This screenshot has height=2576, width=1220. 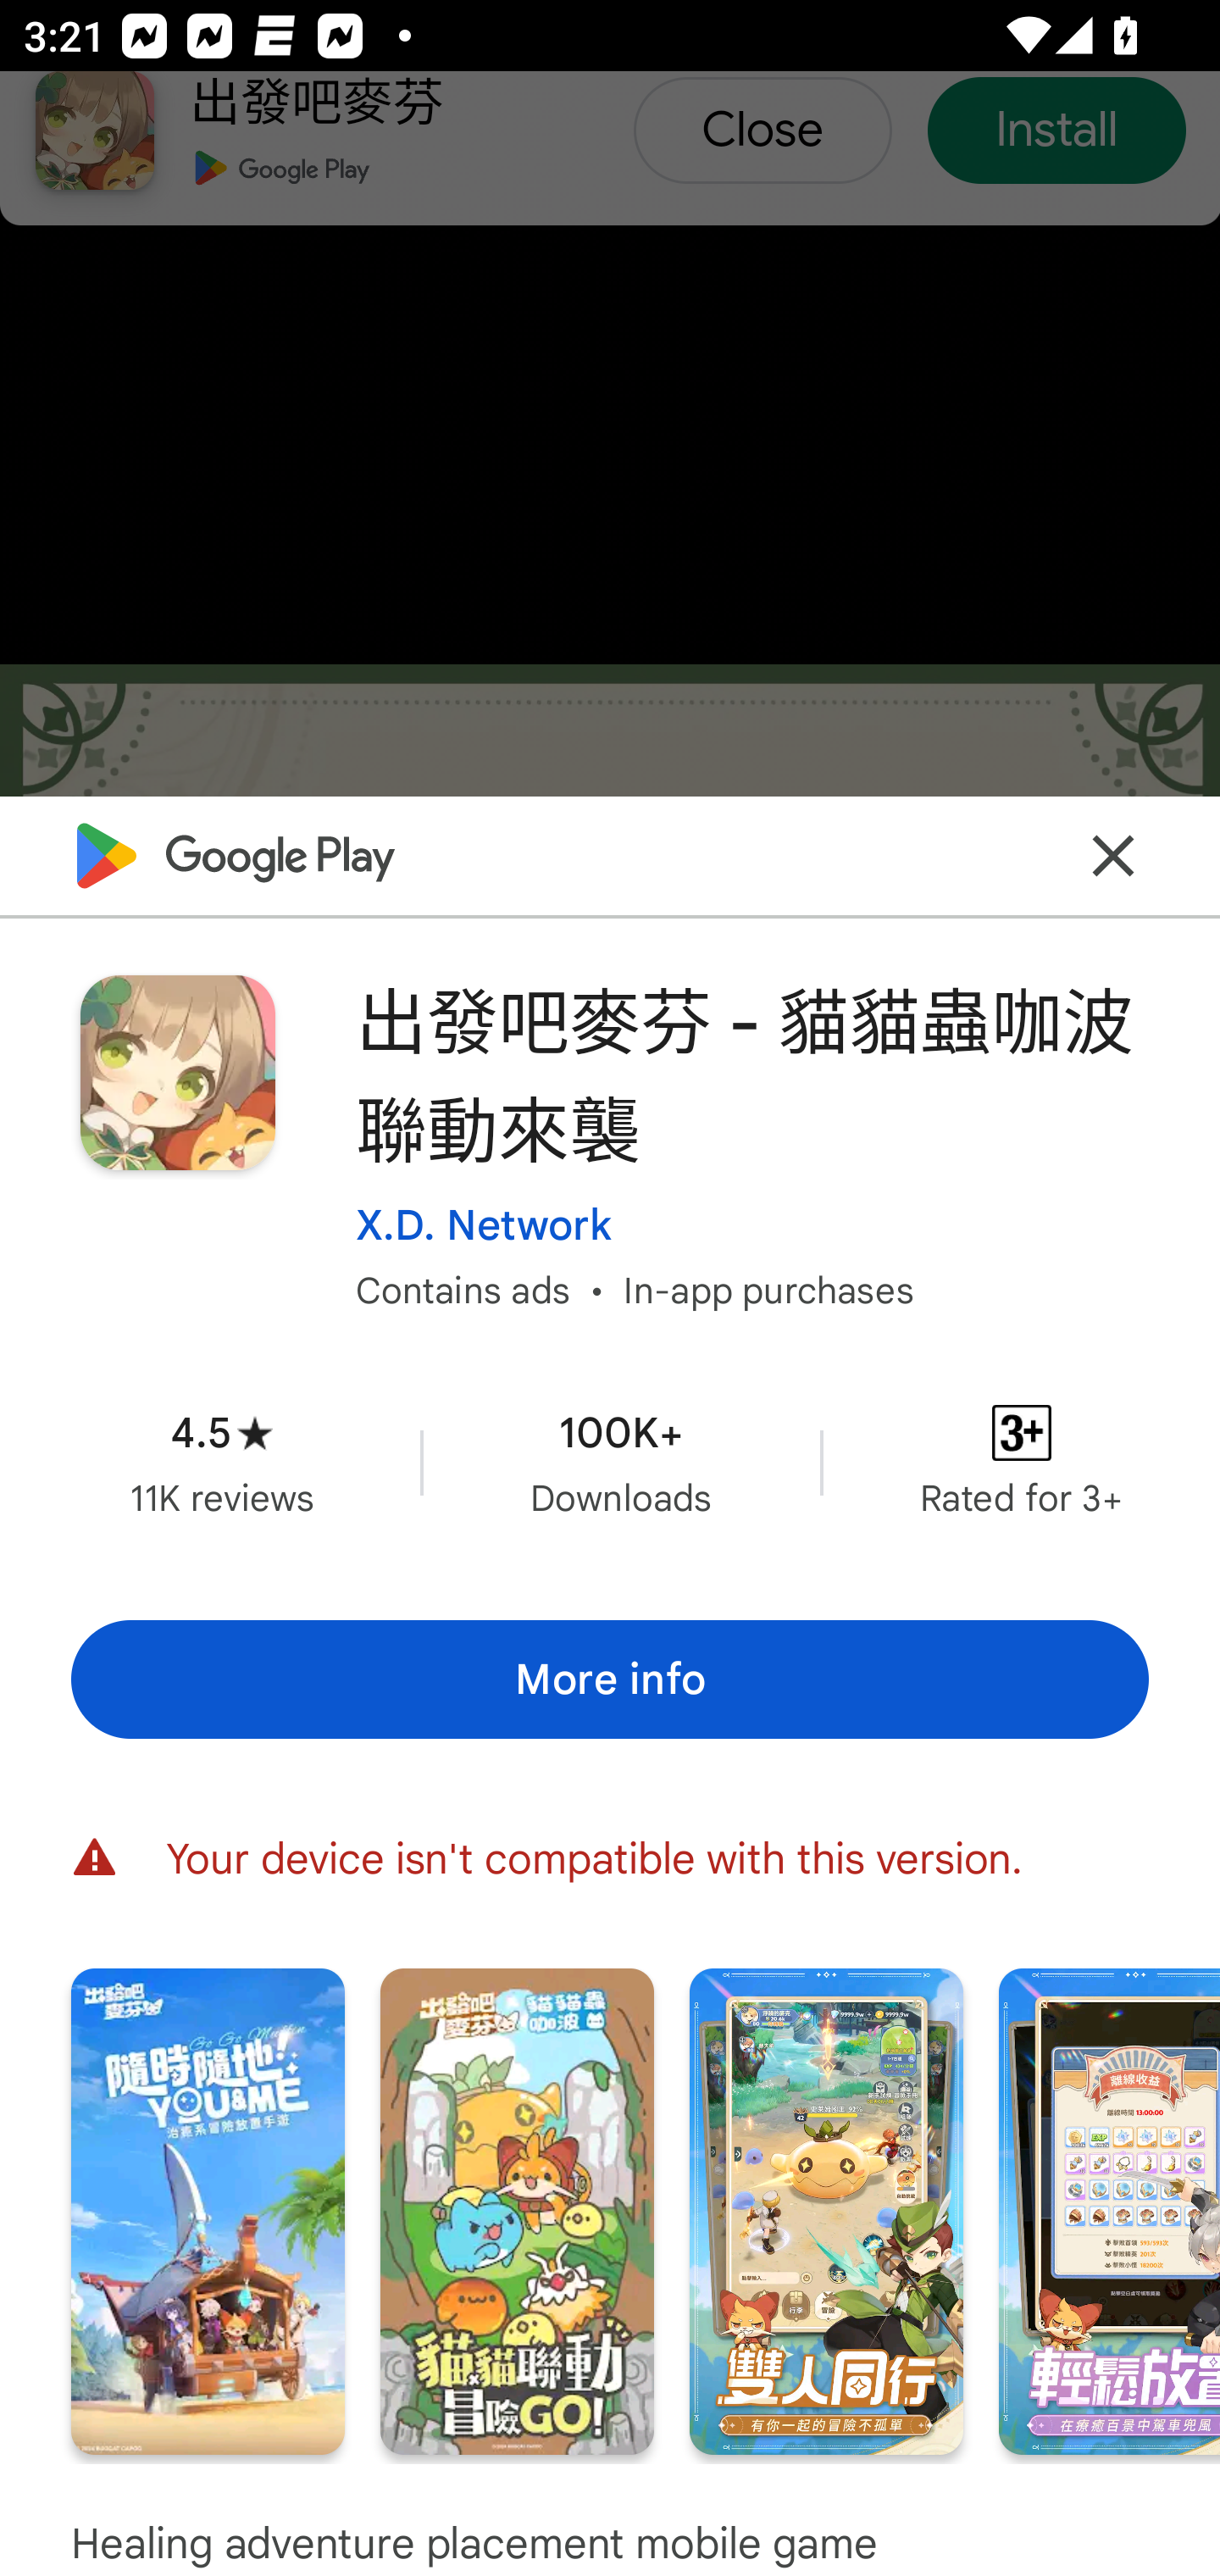 I want to click on Screenshot "1" of "8", so click(x=208, y=2212).